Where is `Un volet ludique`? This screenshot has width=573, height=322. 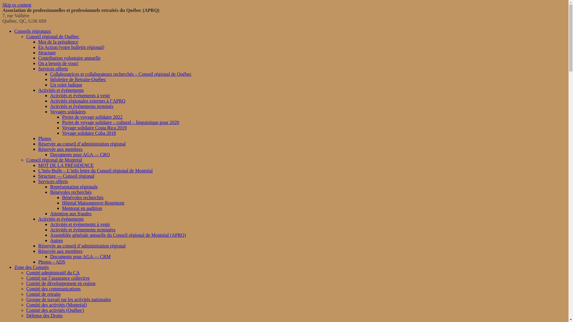
Un volet ludique is located at coordinates (66, 85).